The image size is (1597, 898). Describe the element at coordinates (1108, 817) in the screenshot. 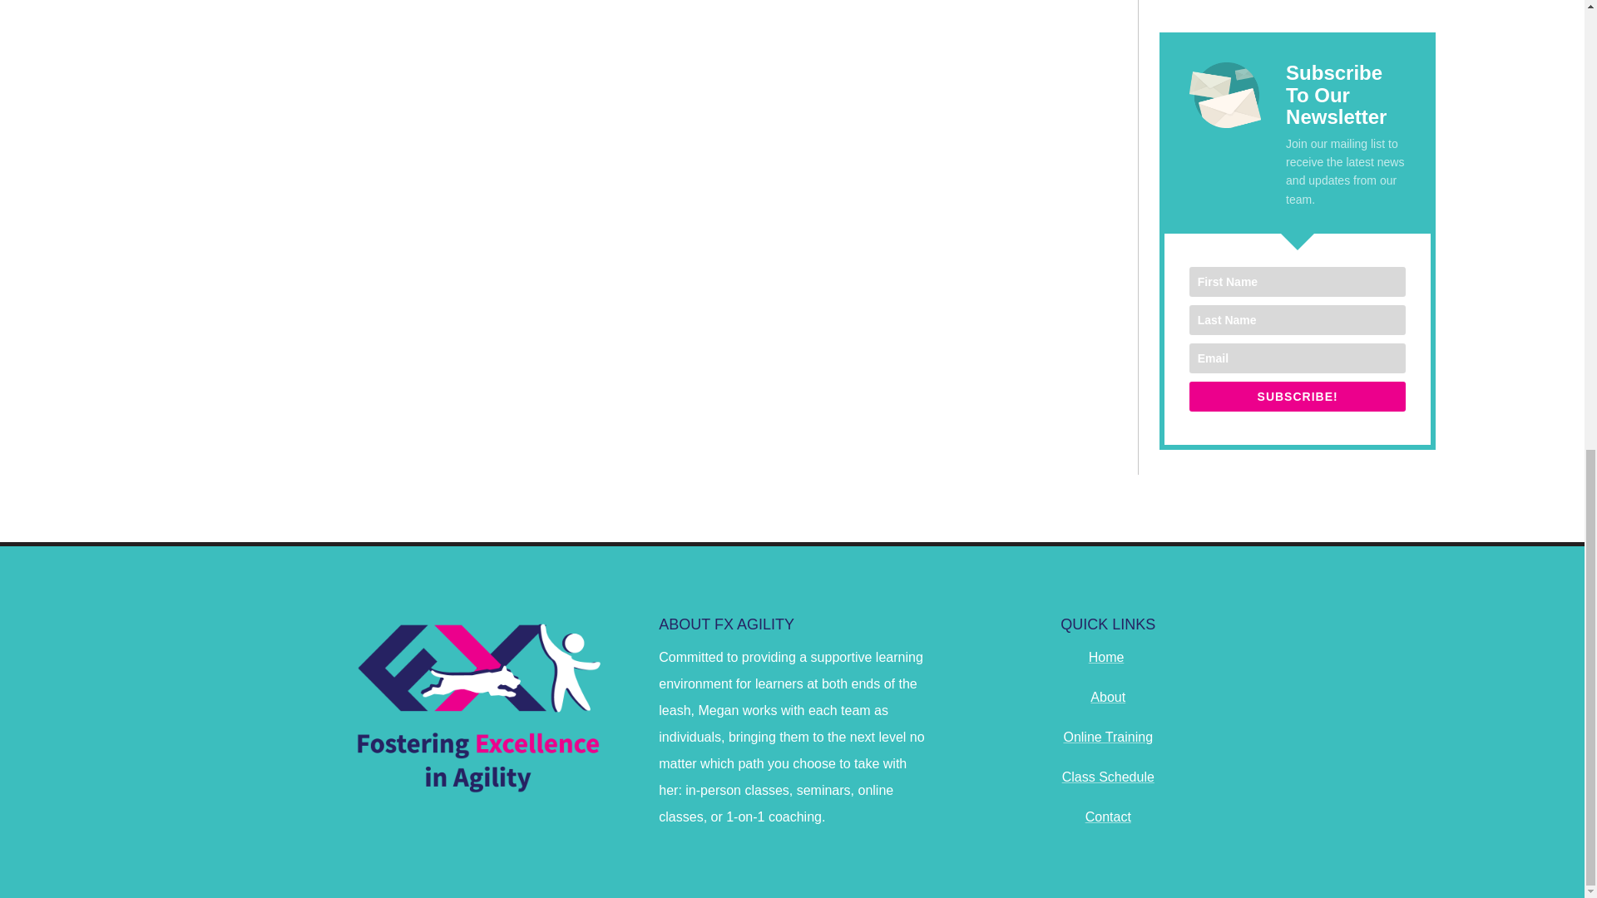

I see `Contact` at that location.